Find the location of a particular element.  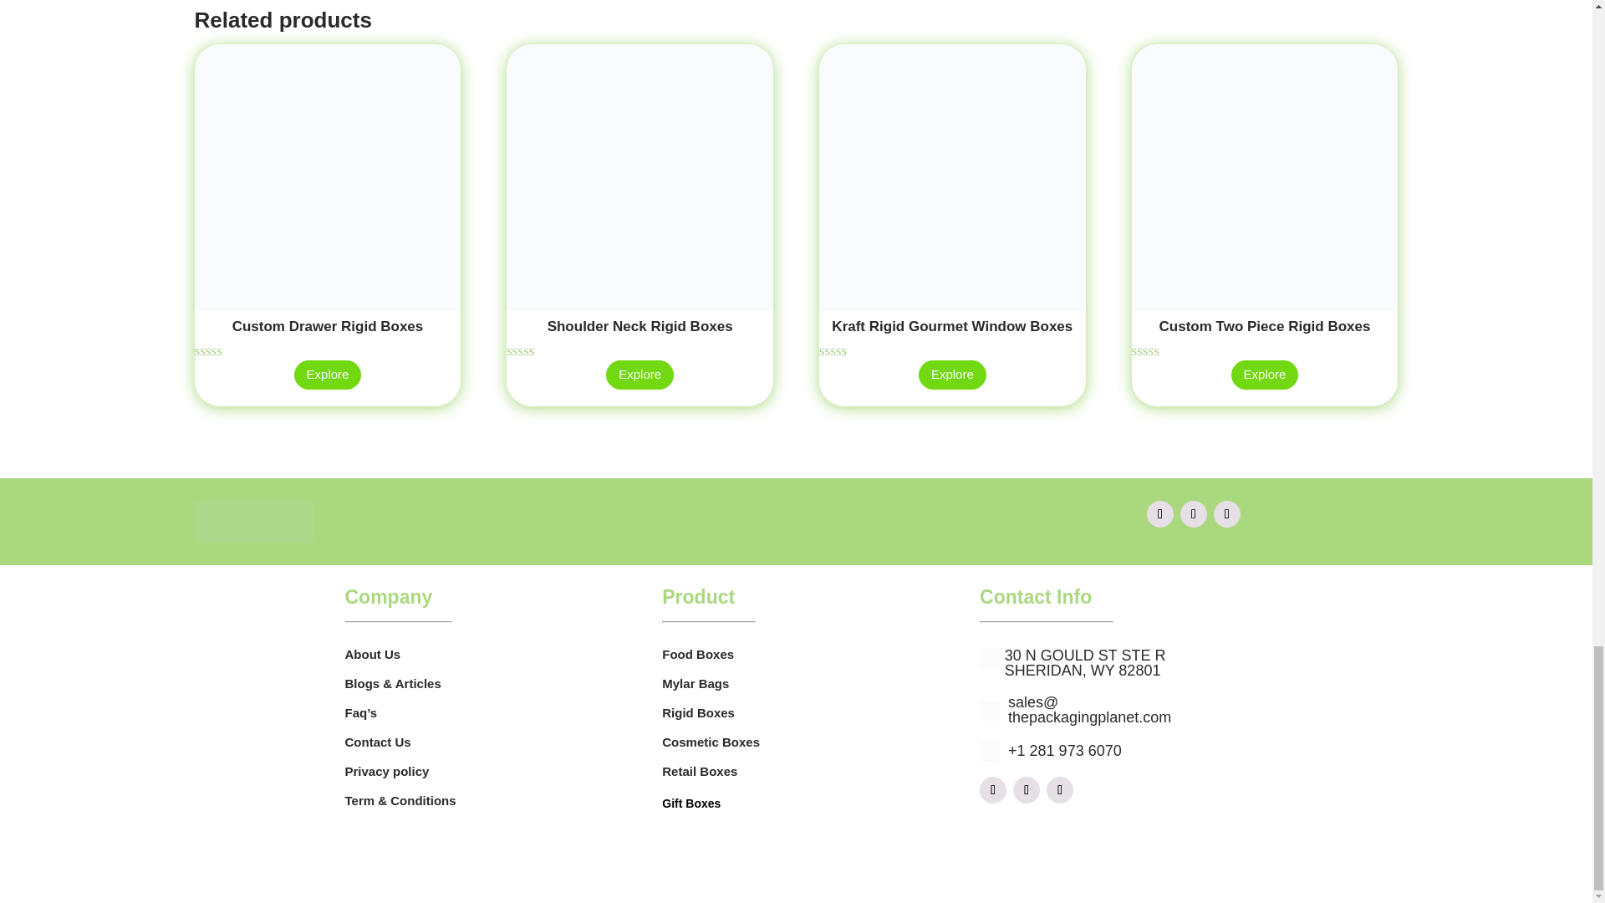

Follow on Instagram is located at coordinates (1027, 789).